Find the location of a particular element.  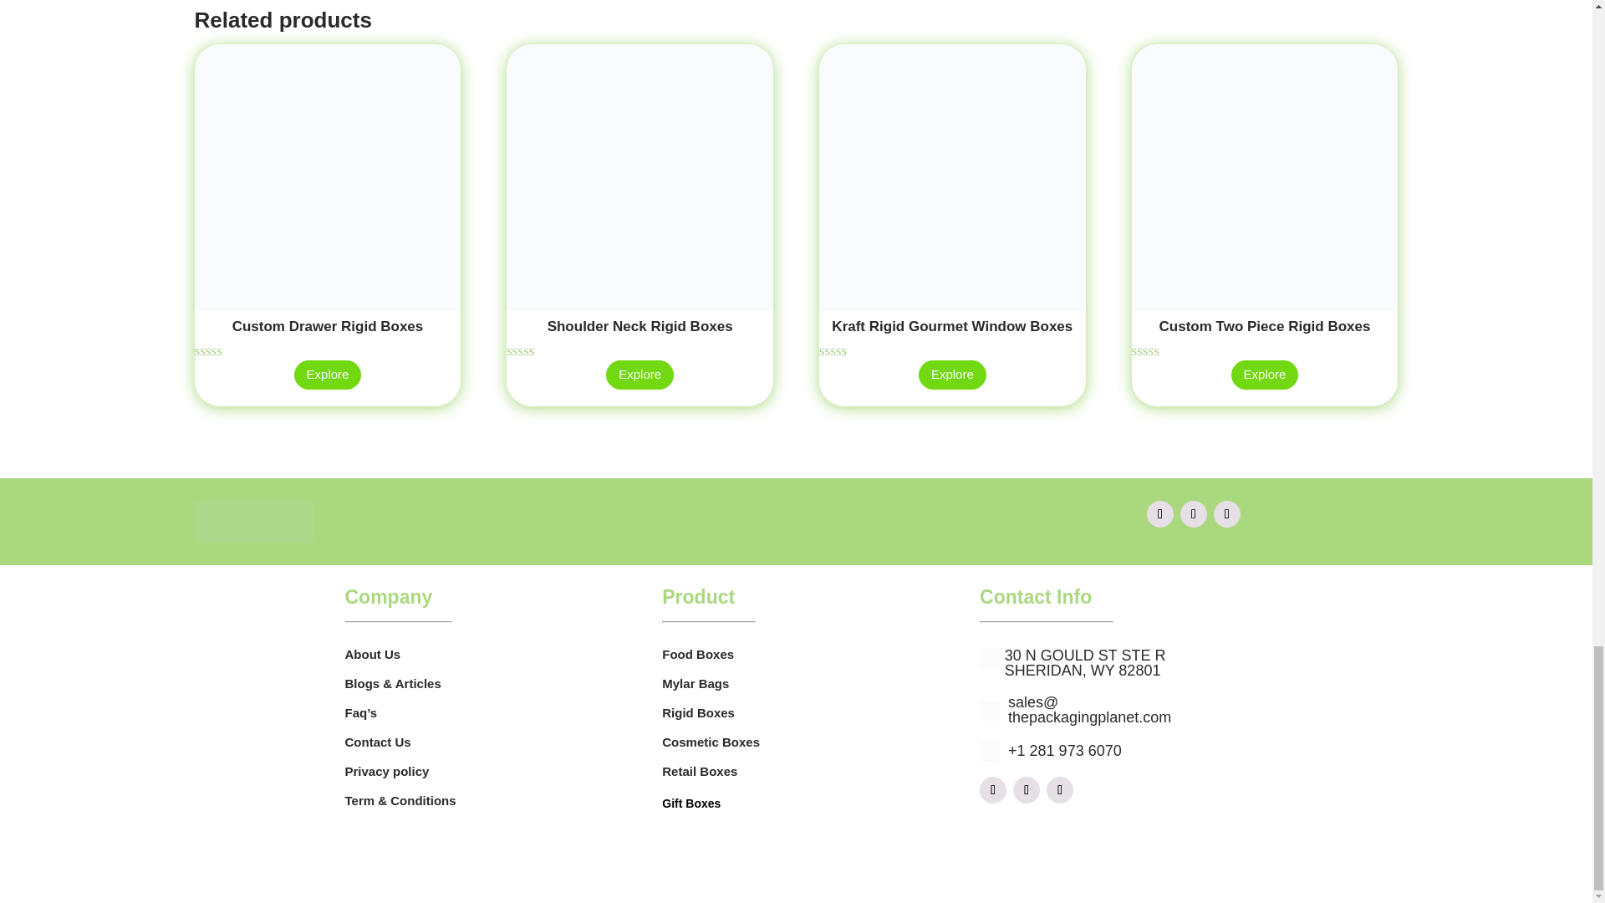

Follow on Instagram is located at coordinates (1027, 789).